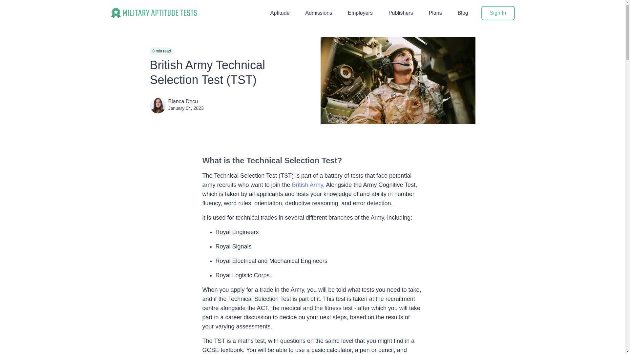 The image size is (630, 354). I want to click on Admissions, so click(319, 13).